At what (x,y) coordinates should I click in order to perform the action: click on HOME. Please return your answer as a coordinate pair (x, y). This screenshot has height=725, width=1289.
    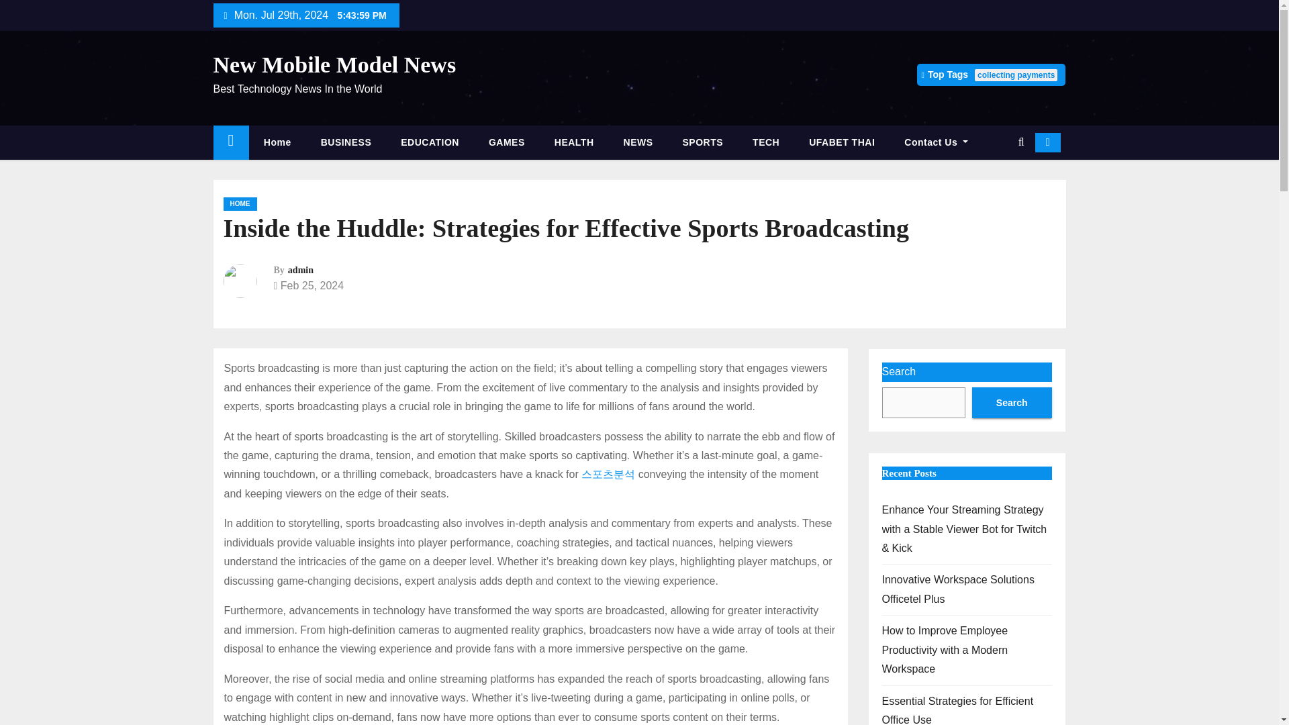
    Looking at the image, I should click on (240, 204).